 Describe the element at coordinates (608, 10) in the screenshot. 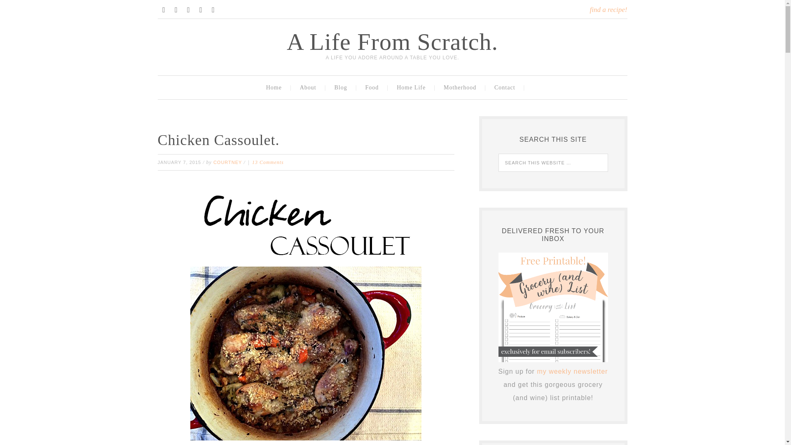

I see `find a recipe!` at that location.